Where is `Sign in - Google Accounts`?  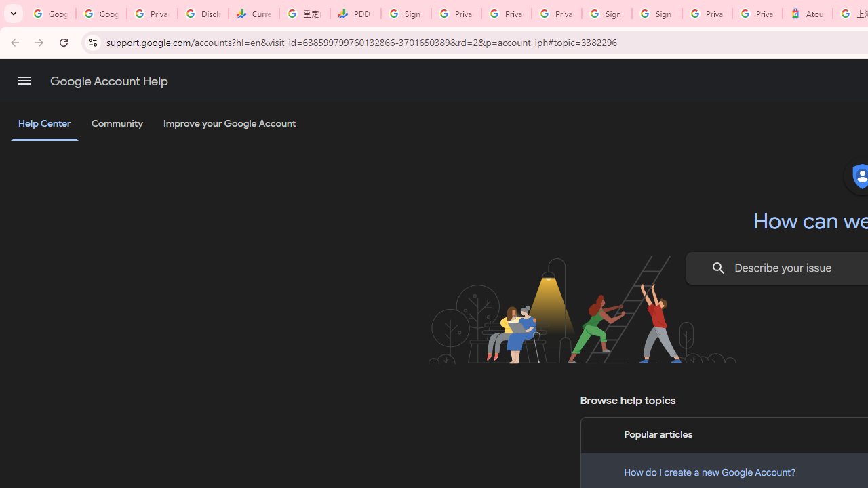 Sign in - Google Accounts is located at coordinates (656, 14).